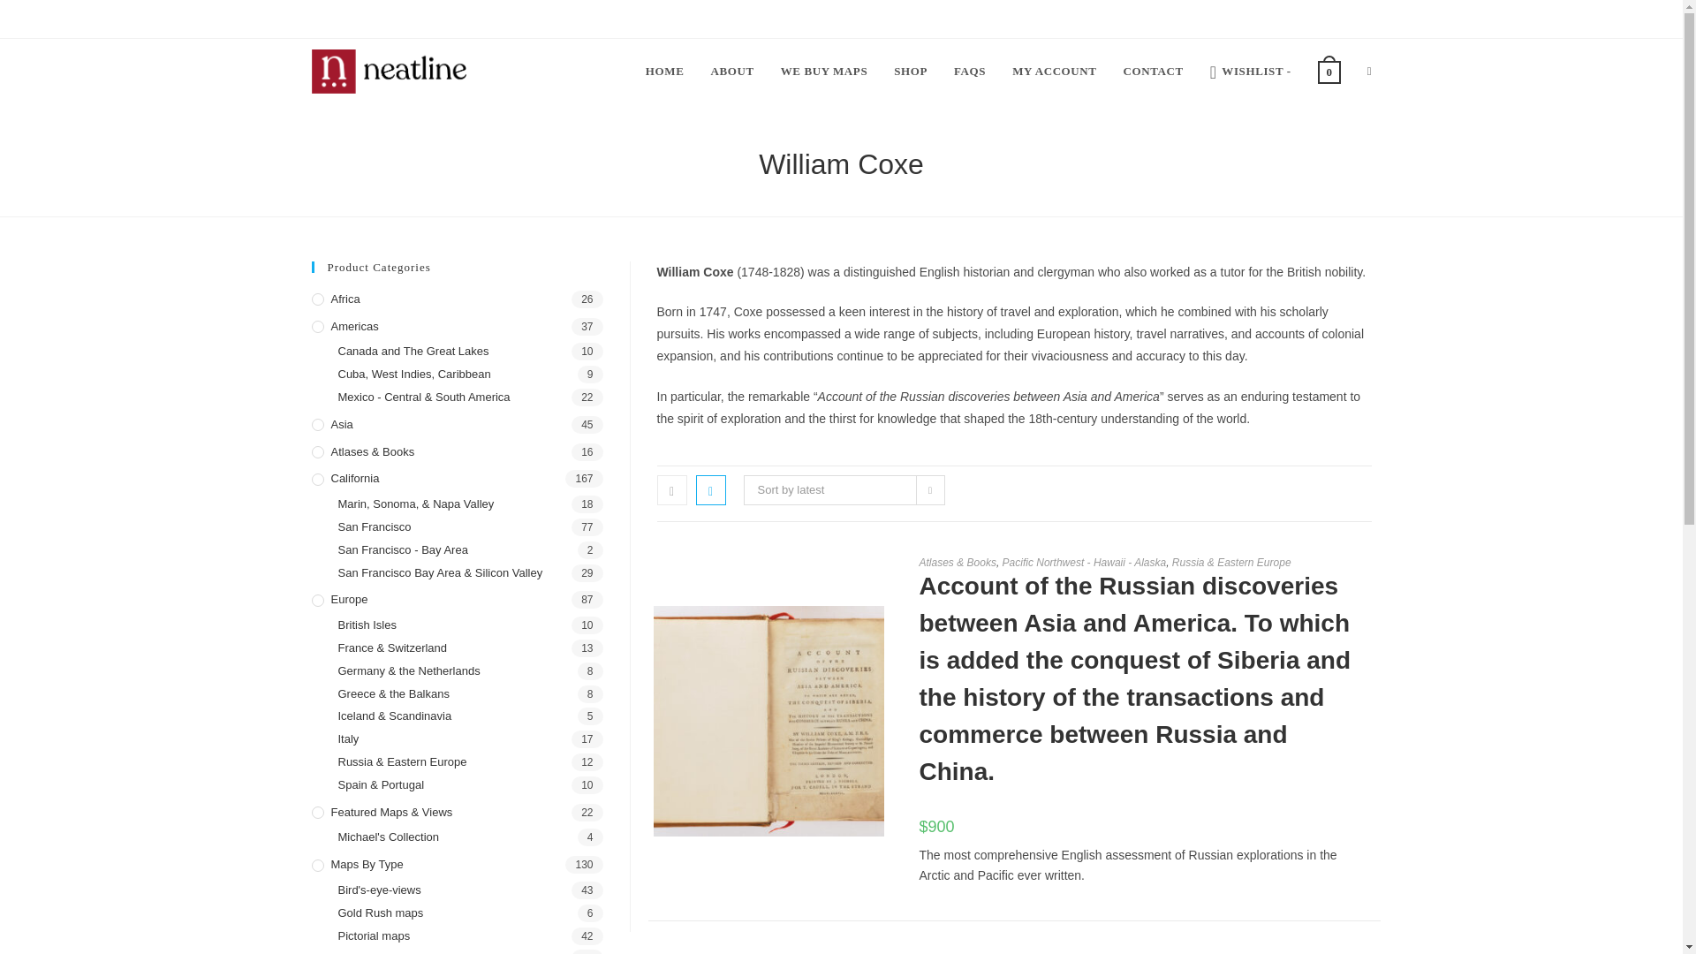 This screenshot has width=1696, height=954. What do you see at coordinates (456, 327) in the screenshot?
I see `Americas` at bounding box center [456, 327].